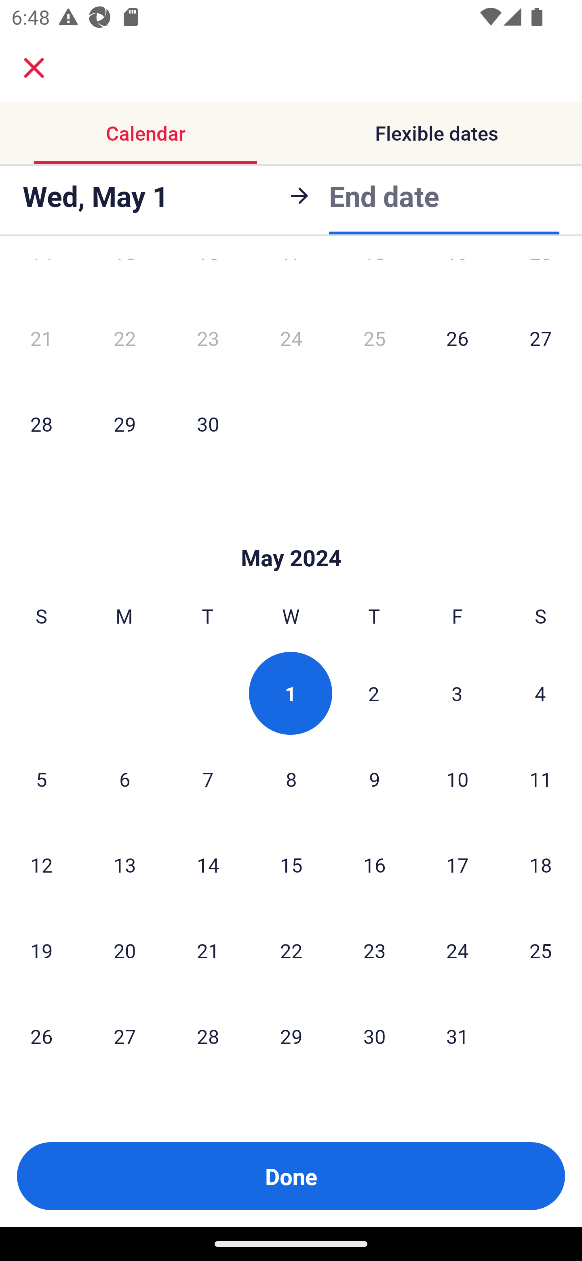  What do you see at coordinates (124, 1035) in the screenshot?
I see `27 Monday, May 27, 2024` at bounding box center [124, 1035].